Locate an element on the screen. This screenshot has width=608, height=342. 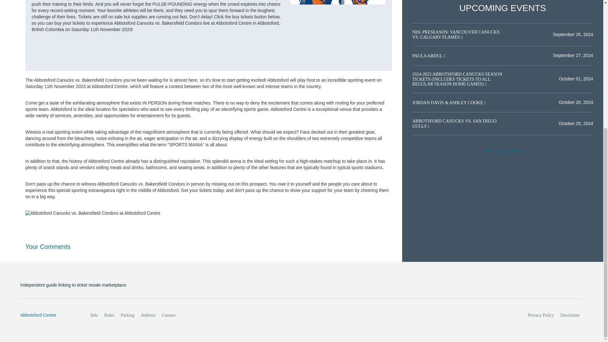
Parking is located at coordinates (127, 315).